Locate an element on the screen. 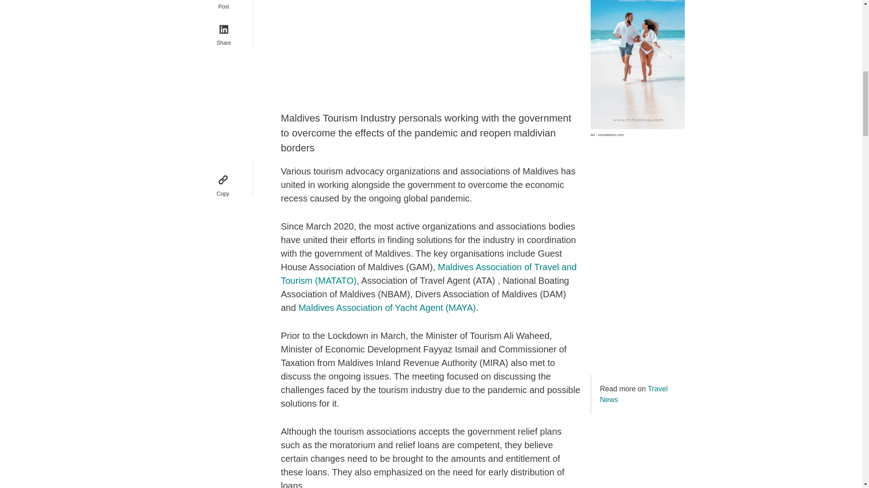 This screenshot has height=488, width=869. View all posts in Travel News is located at coordinates (634, 394).